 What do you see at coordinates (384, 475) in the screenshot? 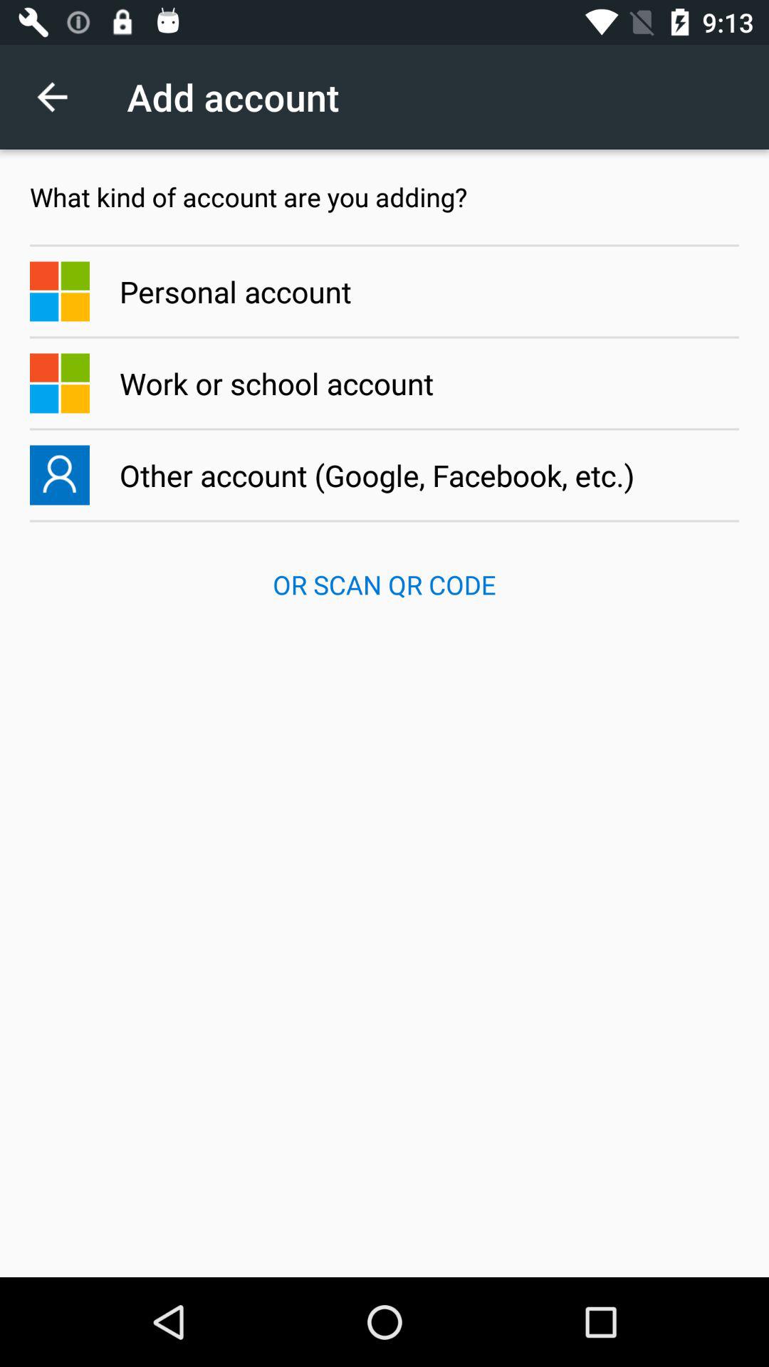
I see `scroll to other account google item` at bounding box center [384, 475].